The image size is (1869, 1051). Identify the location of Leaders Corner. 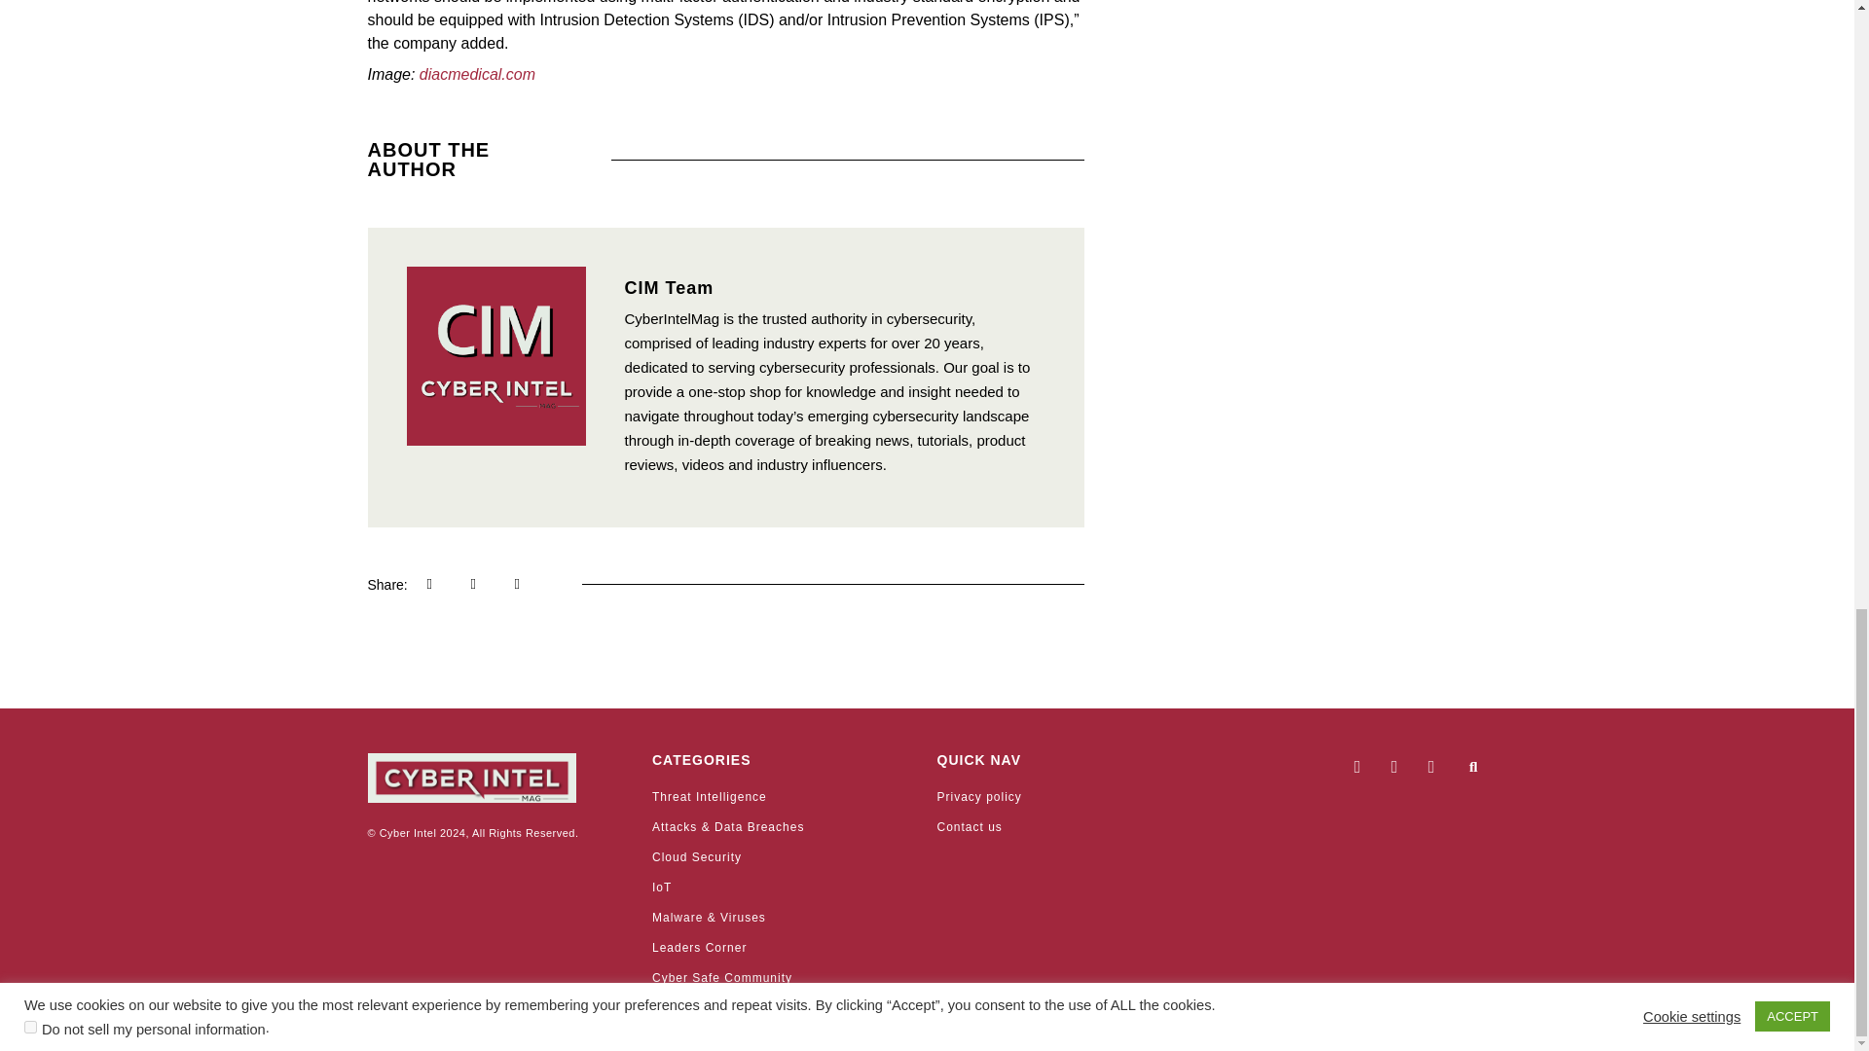
(785, 948).